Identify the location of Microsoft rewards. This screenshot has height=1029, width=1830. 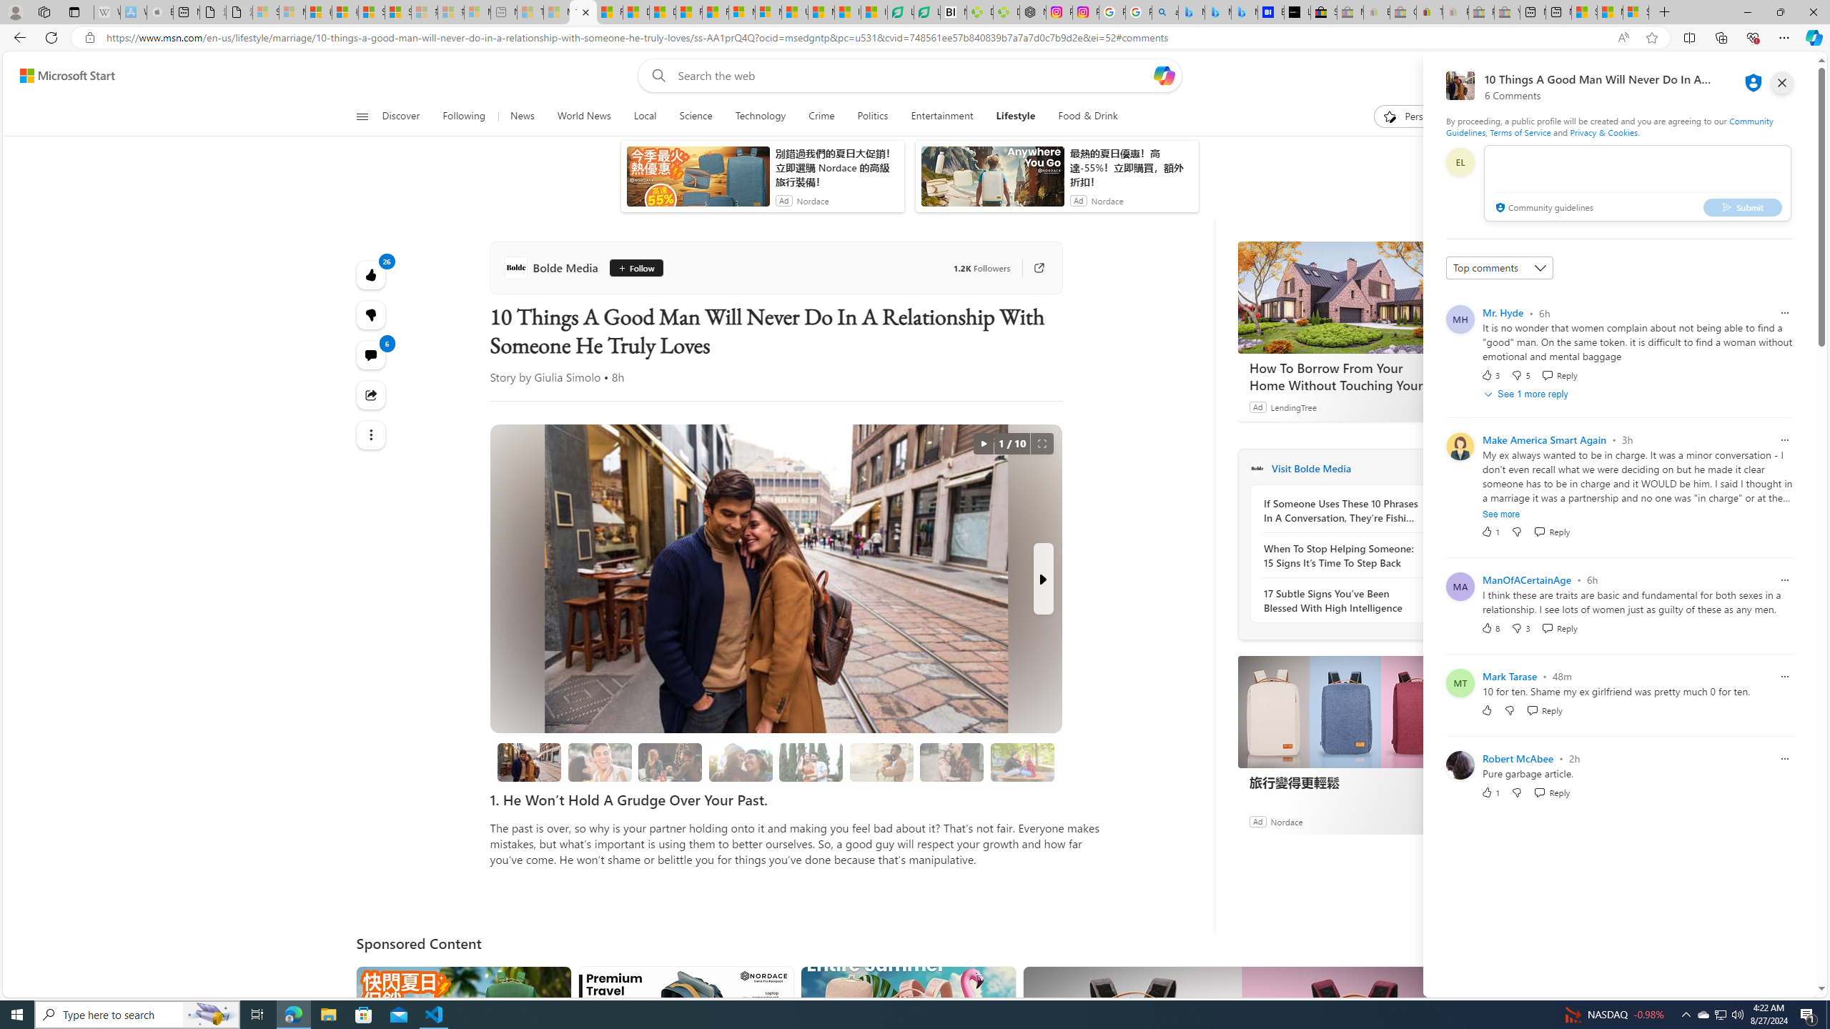
(1727, 76).